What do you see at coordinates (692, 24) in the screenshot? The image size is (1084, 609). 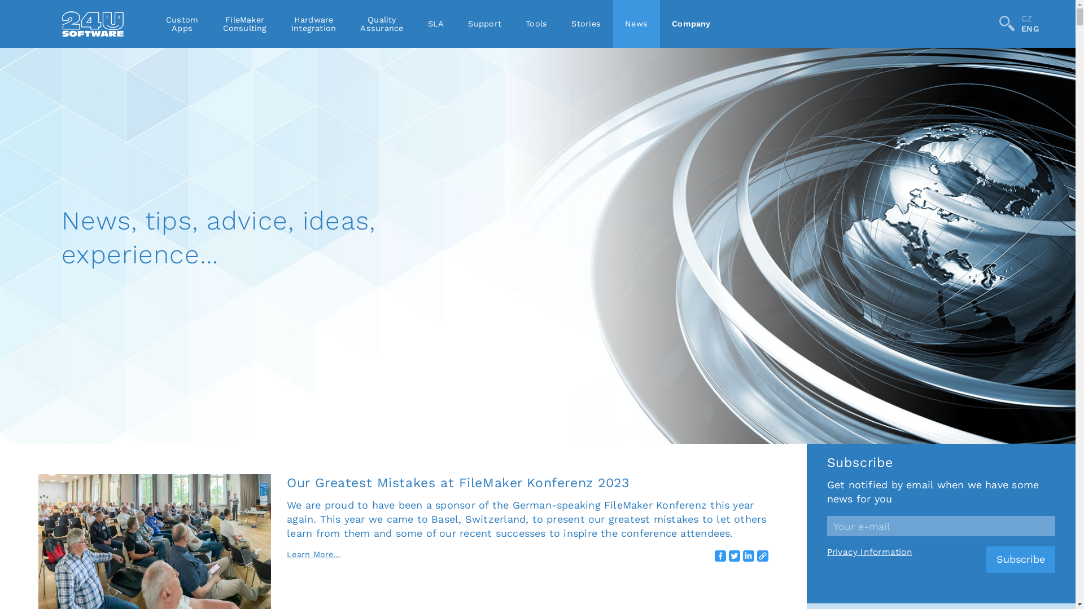 I see `Company` at bounding box center [692, 24].